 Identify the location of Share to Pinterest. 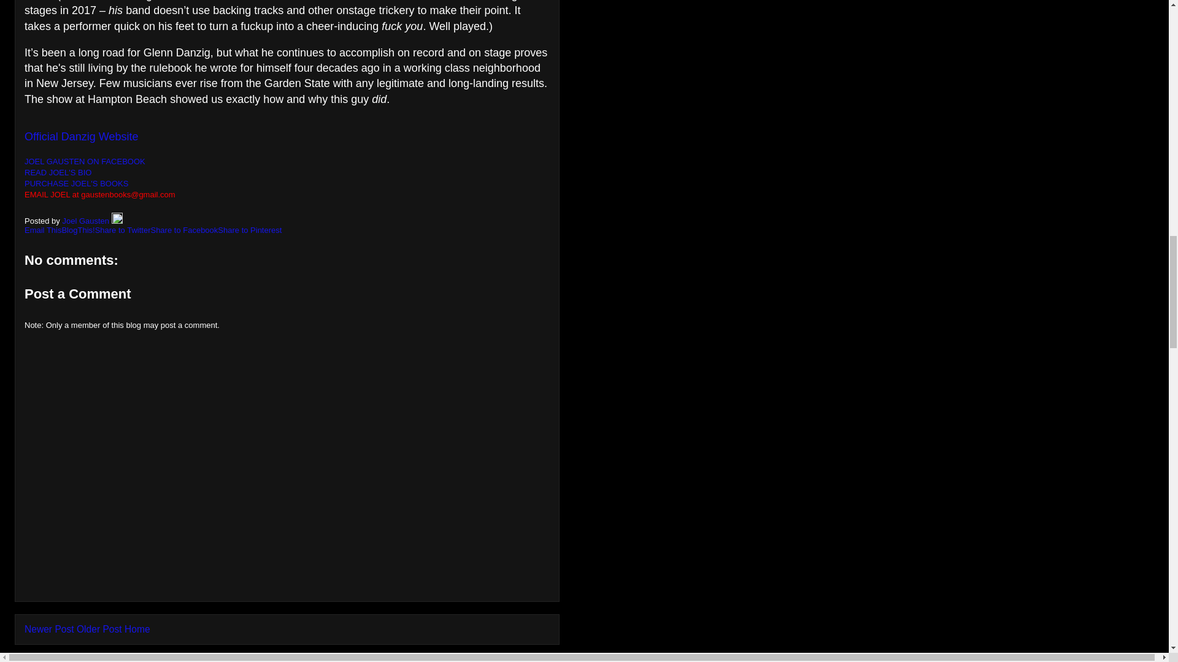
(249, 230).